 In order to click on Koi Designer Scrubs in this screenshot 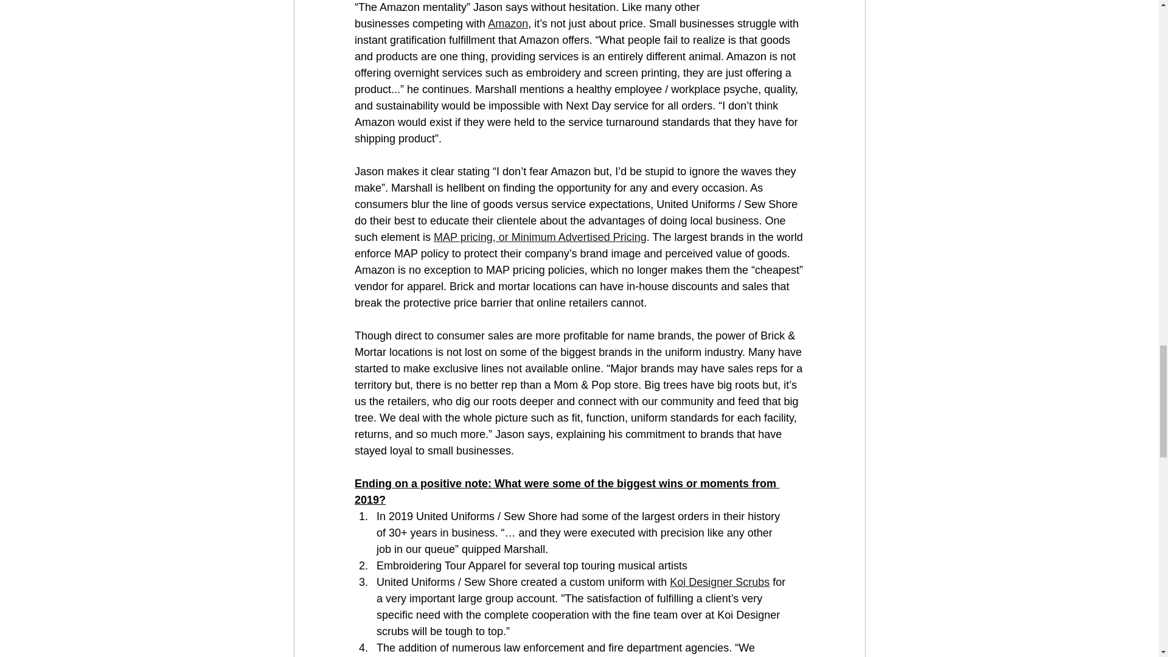, I will do `click(719, 582)`.